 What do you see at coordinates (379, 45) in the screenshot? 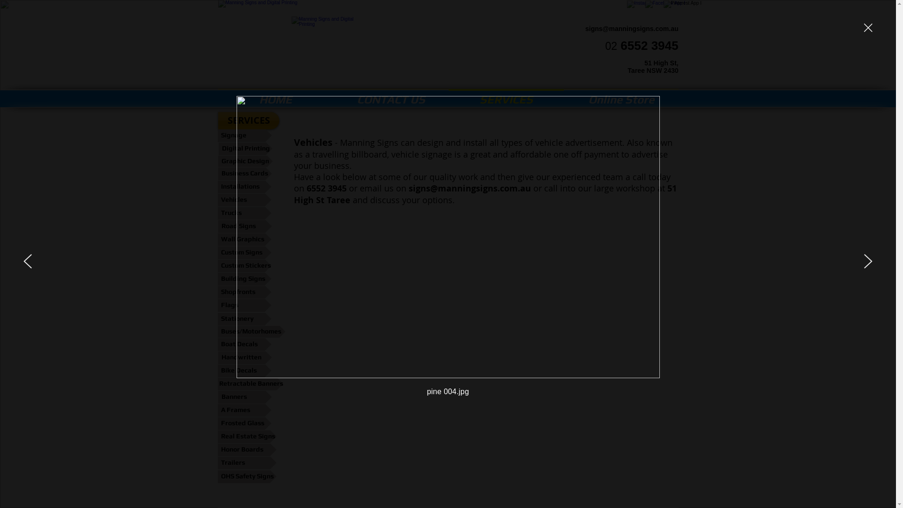
I see `Manning_Signs1_edited.png` at bounding box center [379, 45].